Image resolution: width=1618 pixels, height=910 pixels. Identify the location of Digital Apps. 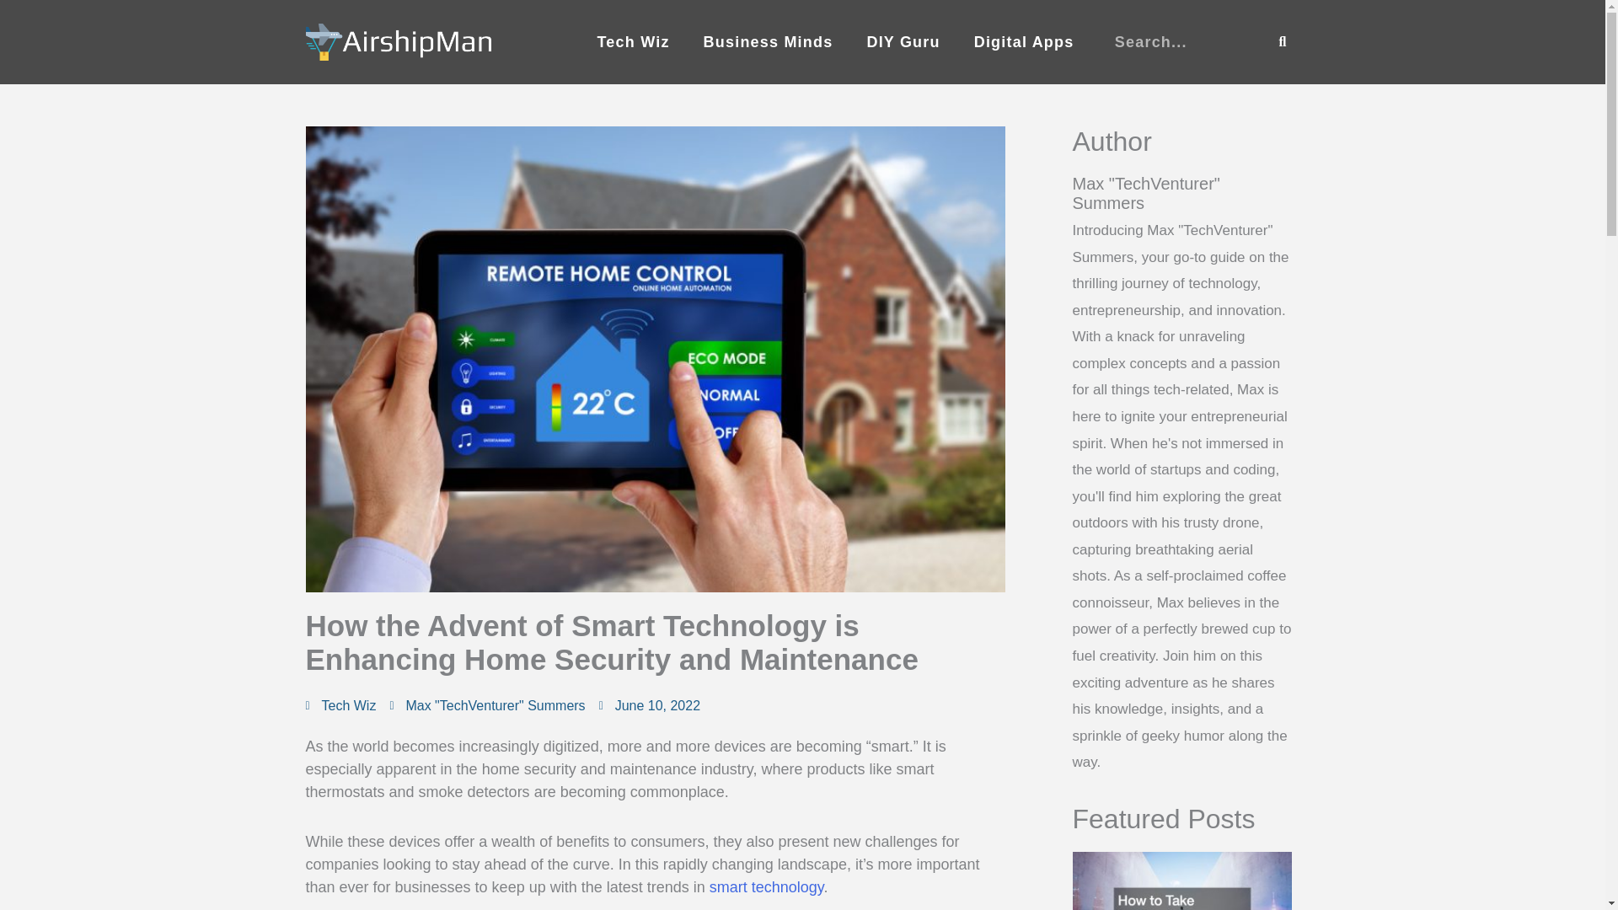
(1024, 42).